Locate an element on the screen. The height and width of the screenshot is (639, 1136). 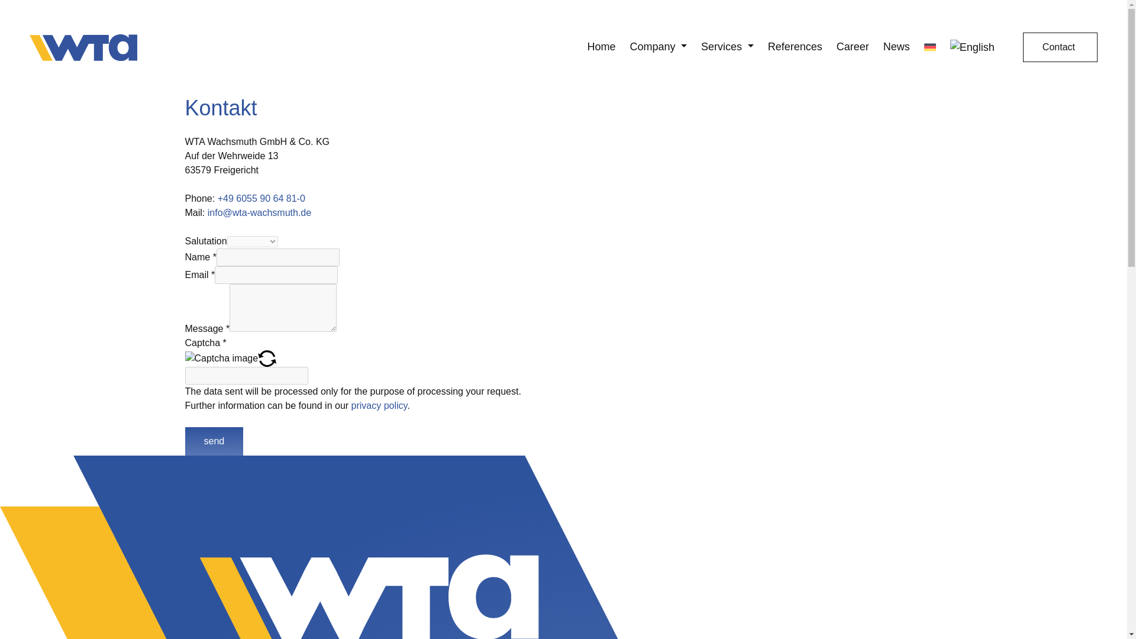
Contact is located at coordinates (1060, 47).